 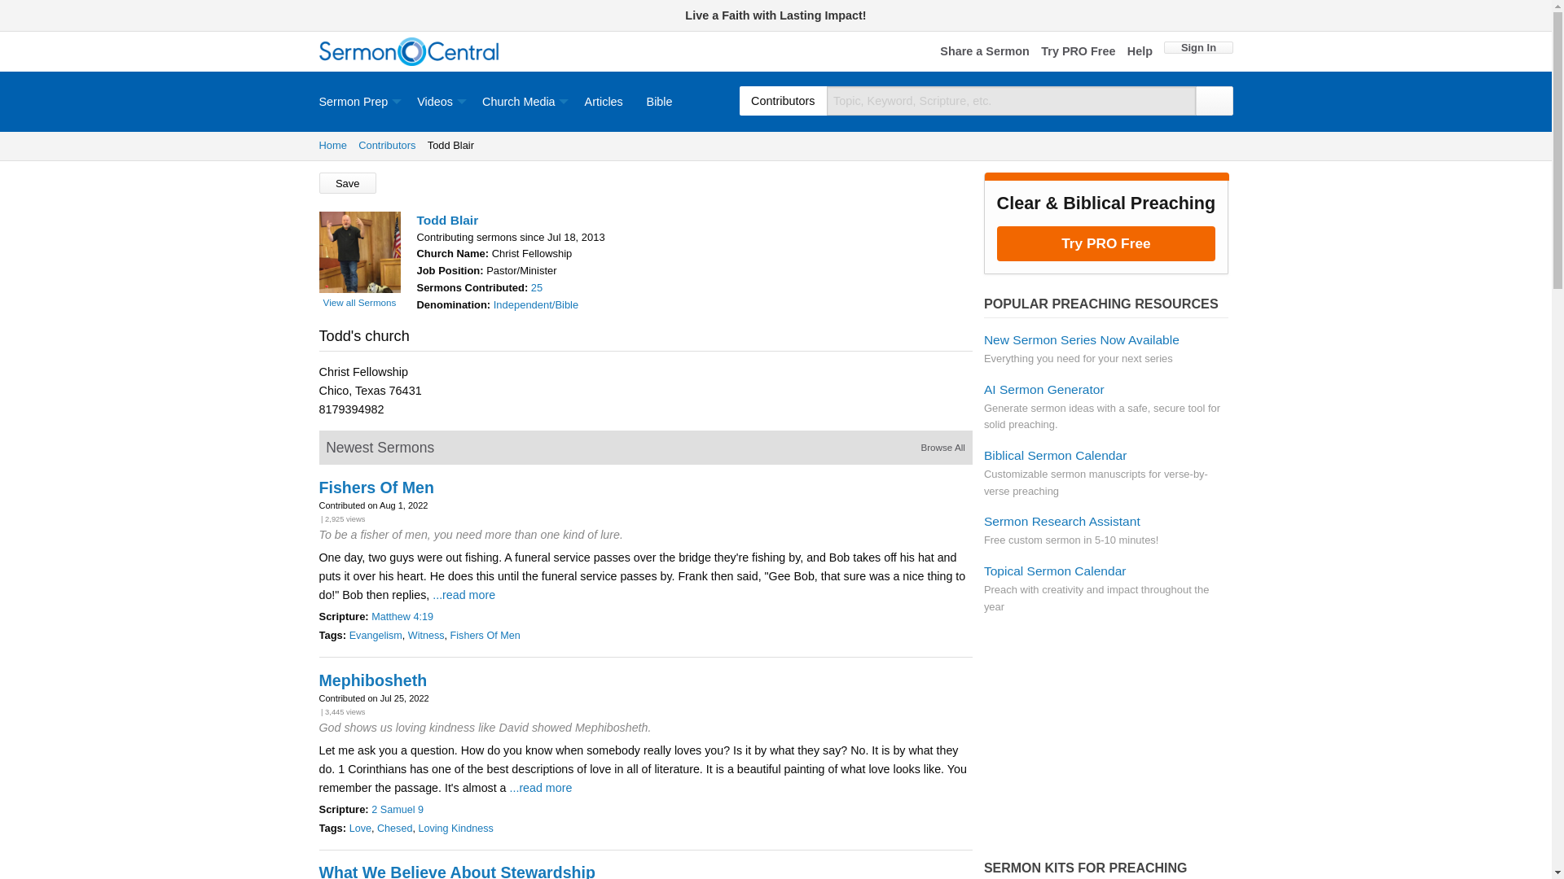 What do you see at coordinates (603, 101) in the screenshot?
I see `Articles` at bounding box center [603, 101].